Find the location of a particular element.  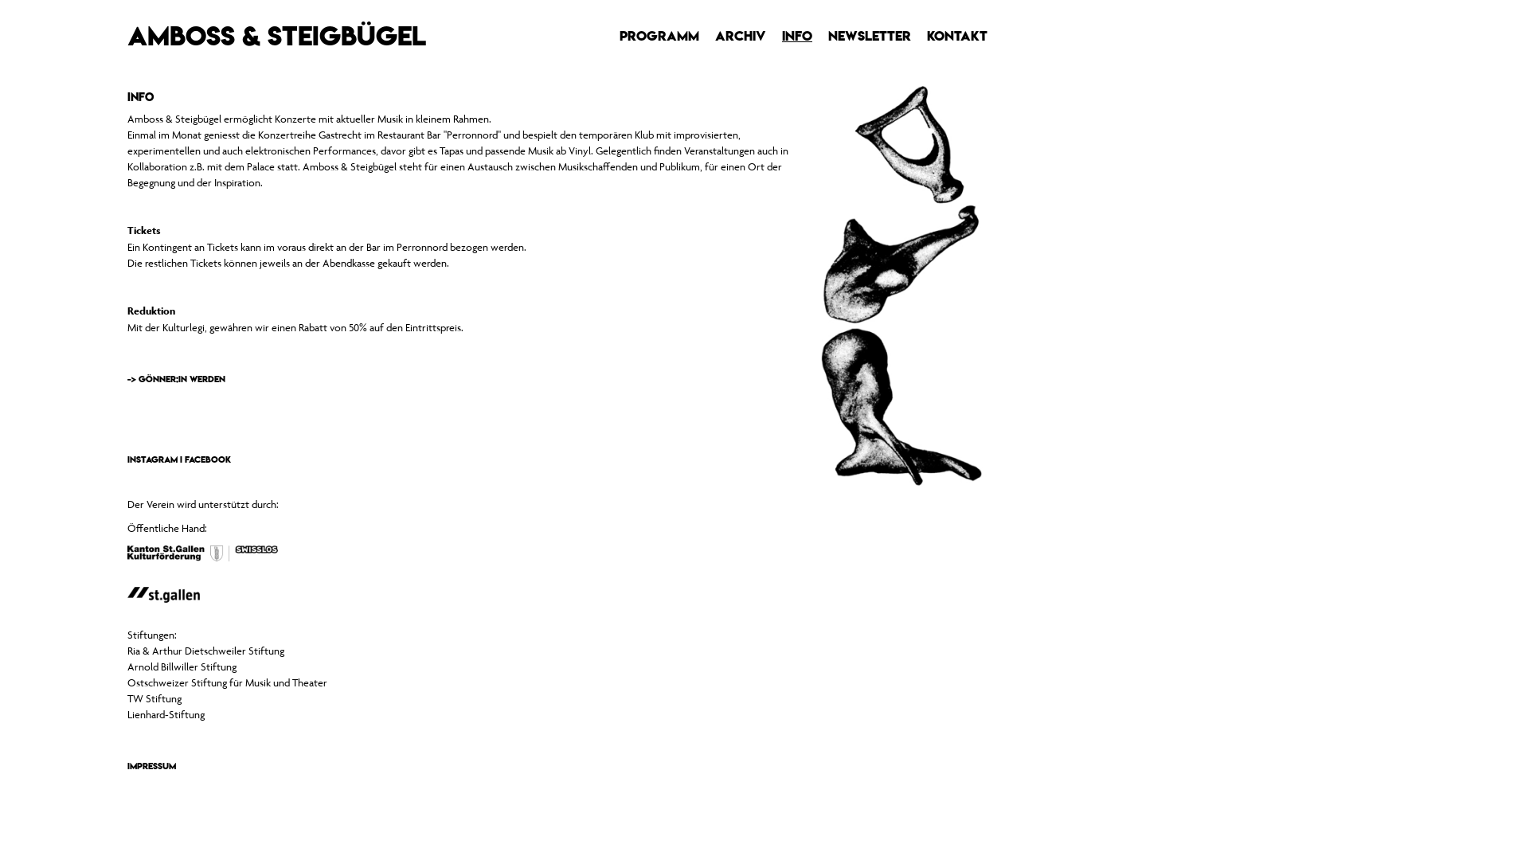

ARCHIV is located at coordinates (741, 36).